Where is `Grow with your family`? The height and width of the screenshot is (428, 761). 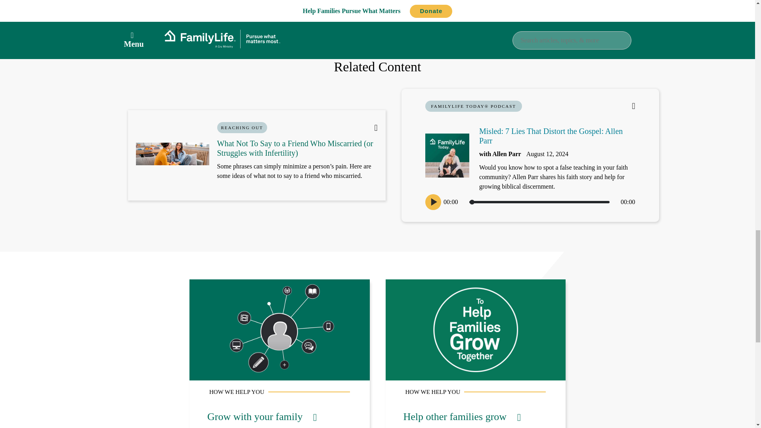 Grow with your family is located at coordinates (262, 416).